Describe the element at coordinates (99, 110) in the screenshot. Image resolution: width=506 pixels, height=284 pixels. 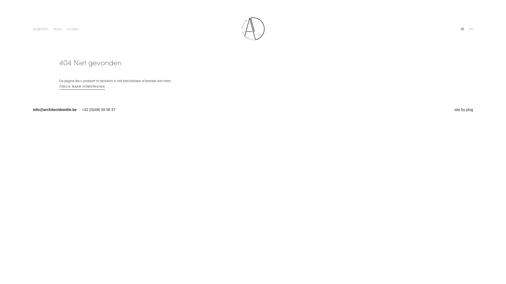
I see `+32 (0)496 39 58 37` at that location.